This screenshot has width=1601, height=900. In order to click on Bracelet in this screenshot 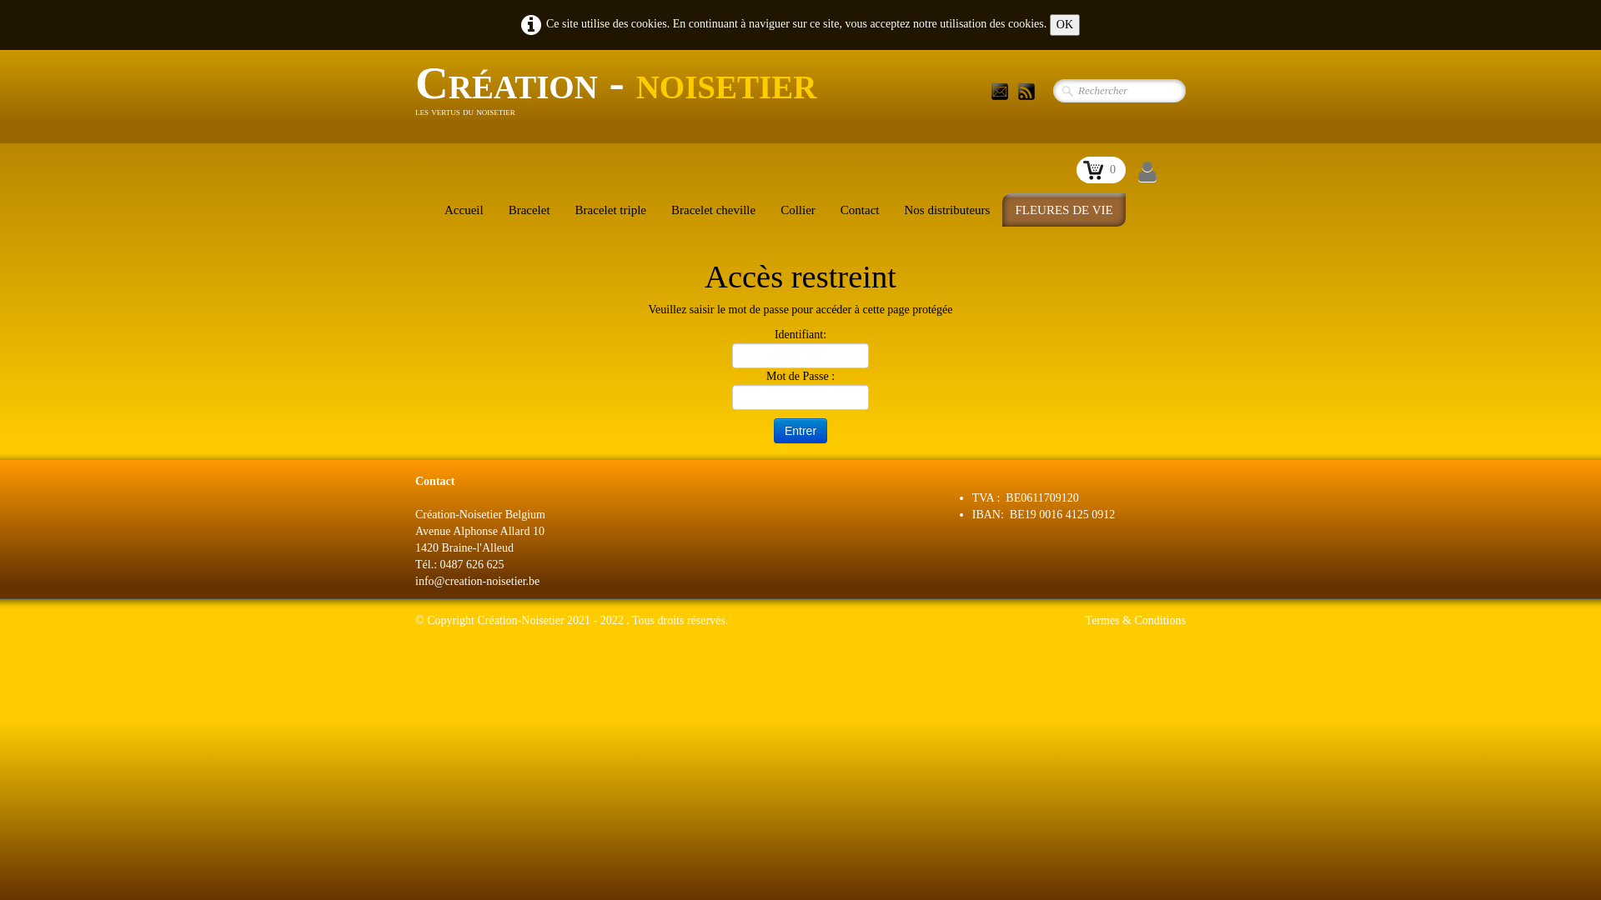, I will do `click(529, 210)`.